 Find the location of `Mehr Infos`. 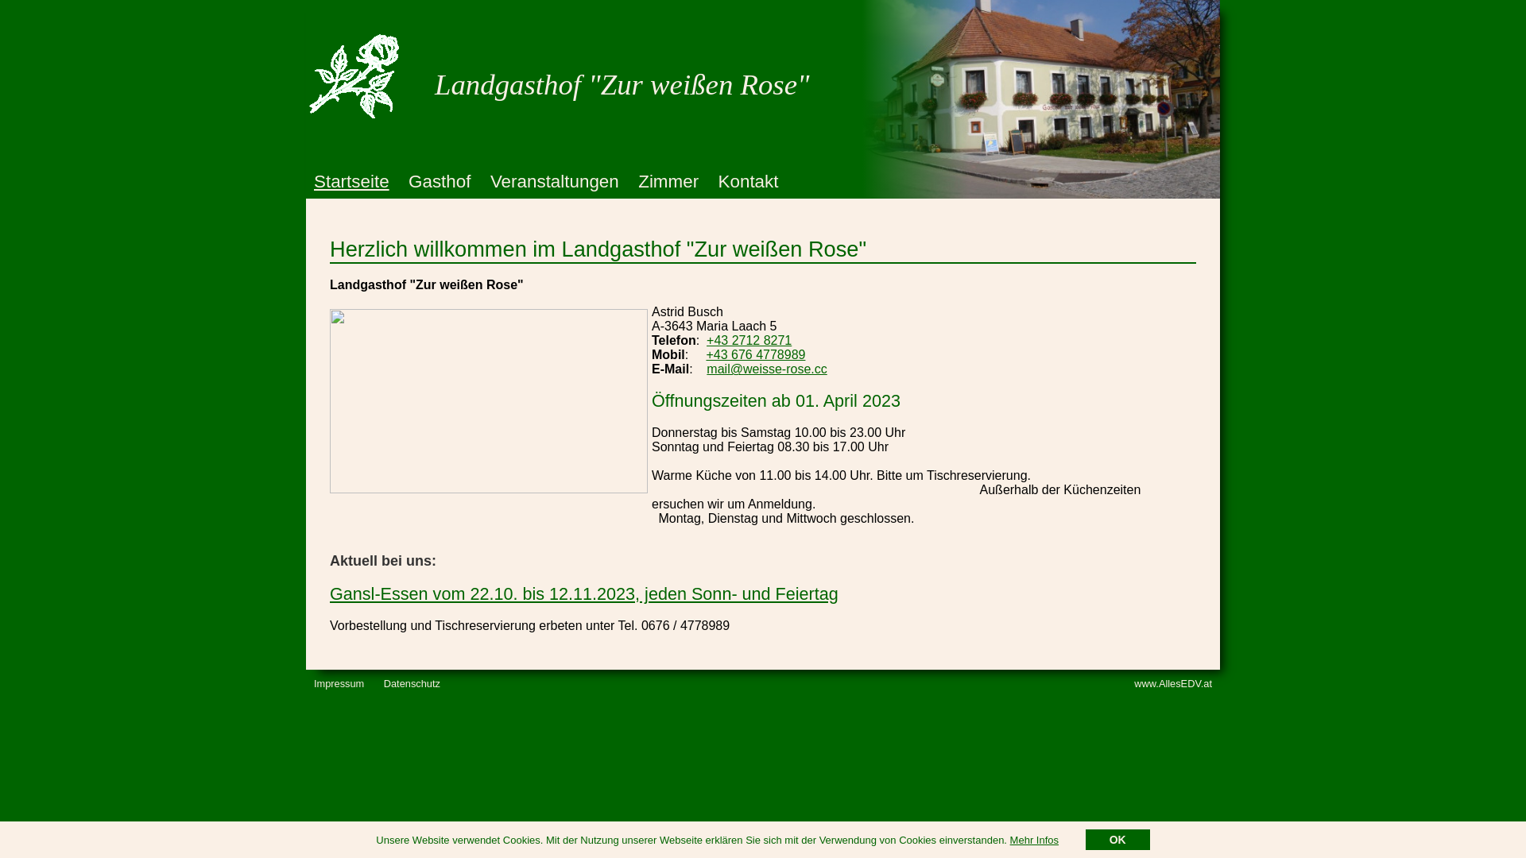

Mehr Infos is located at coordinates (1035, 841).